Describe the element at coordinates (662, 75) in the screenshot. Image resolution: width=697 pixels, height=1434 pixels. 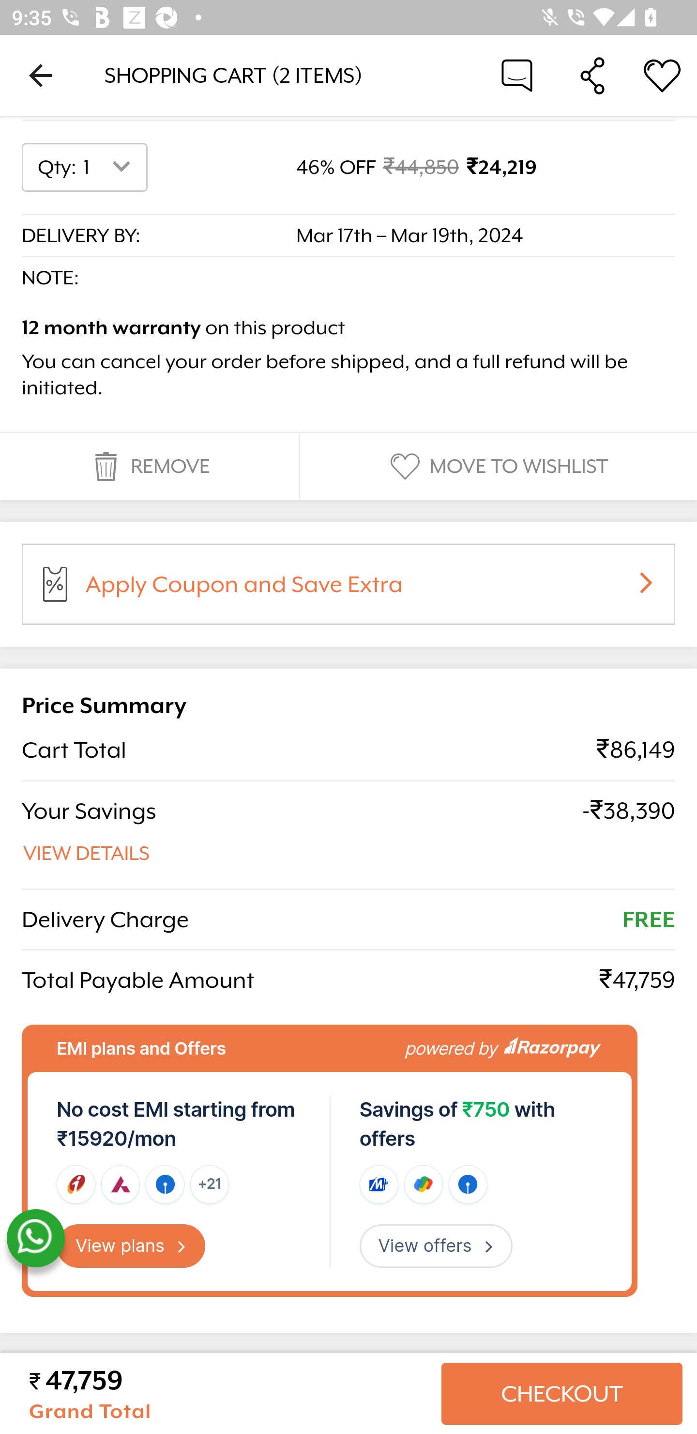
I see `Wishlist` at that location.